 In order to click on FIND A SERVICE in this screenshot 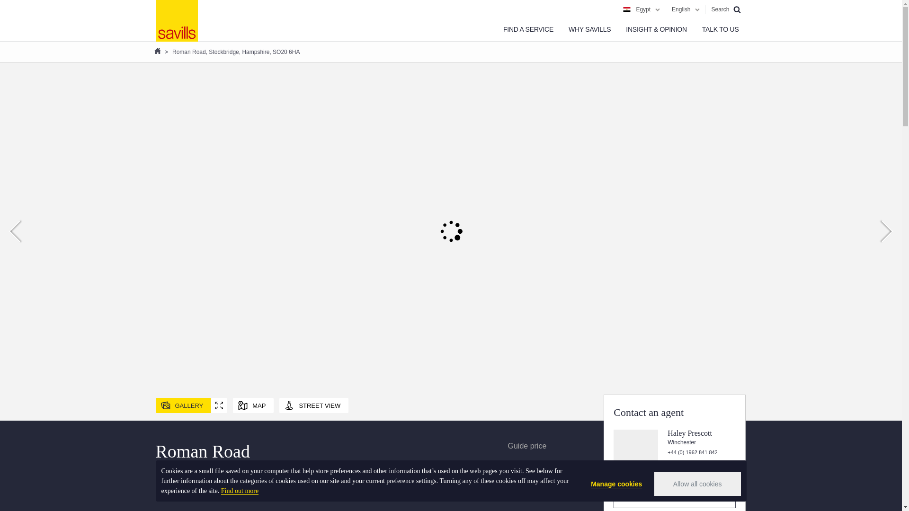, I will do `click(528, 29)`.